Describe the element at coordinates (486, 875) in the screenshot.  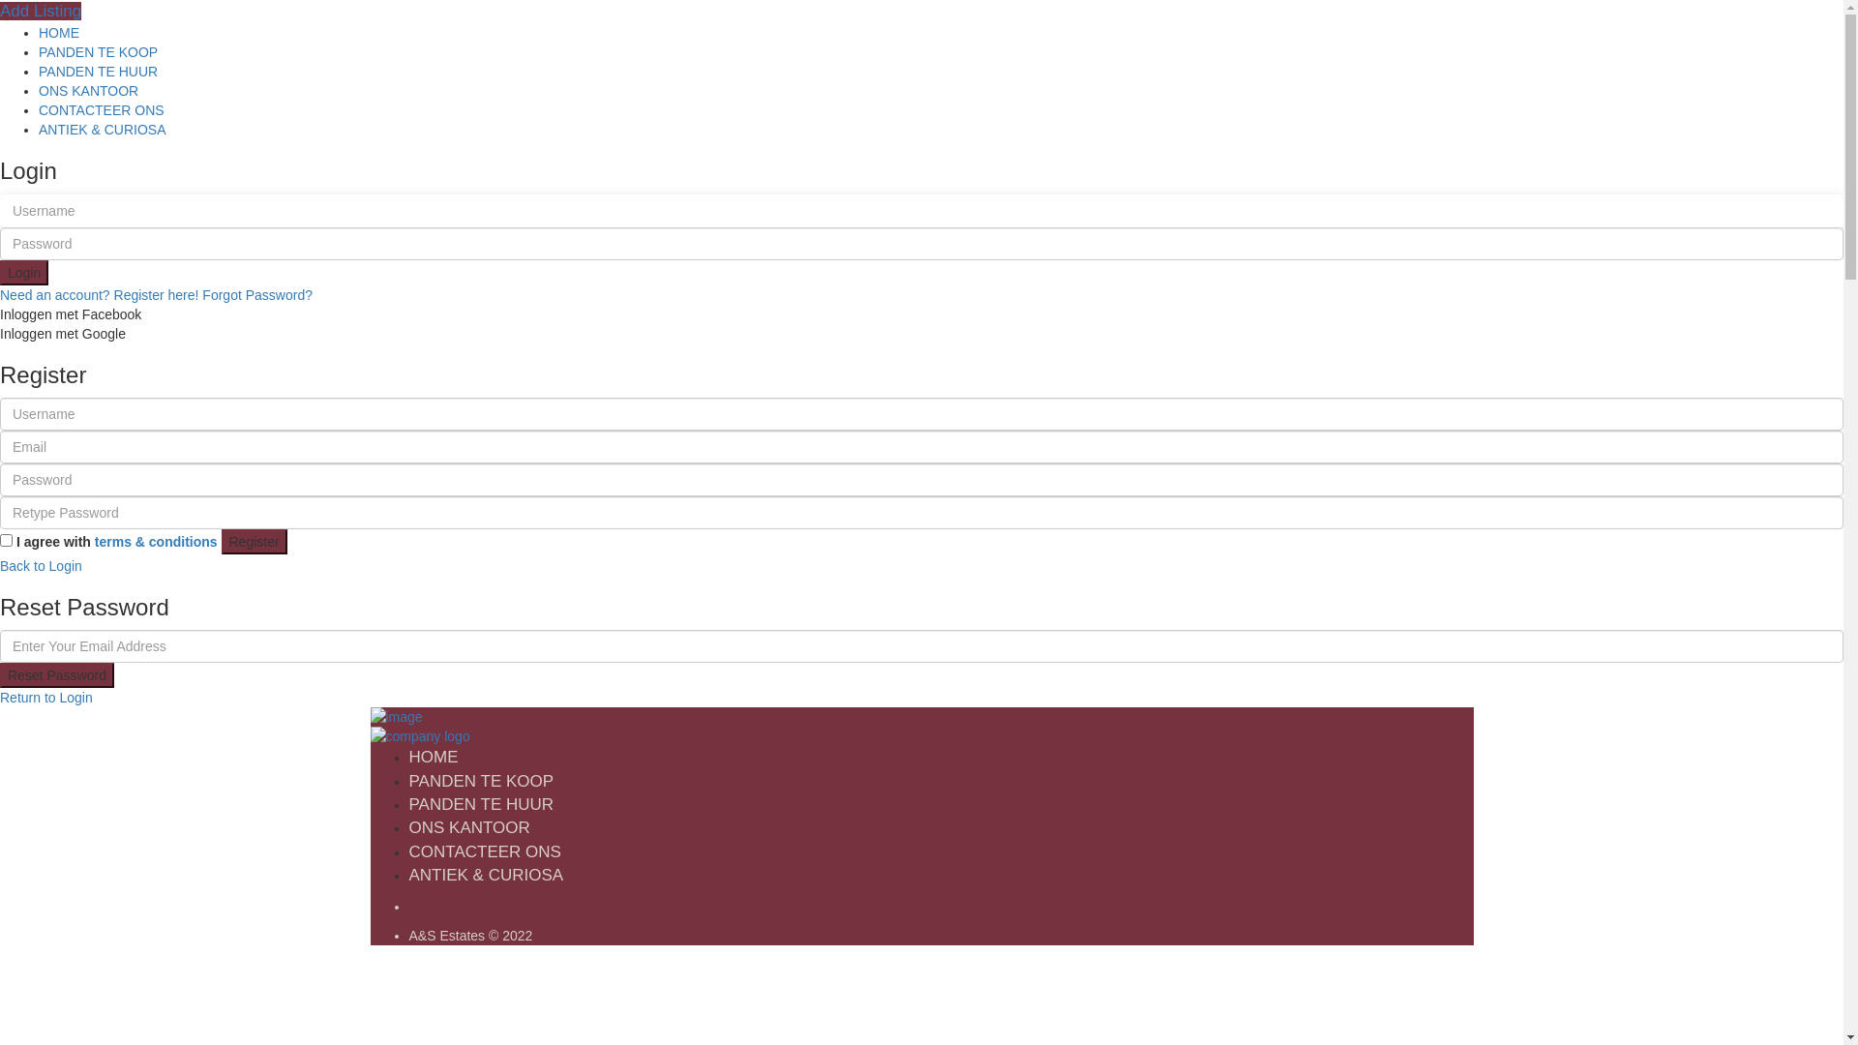
I see `ANTIEK & CURIOSA` at that location.